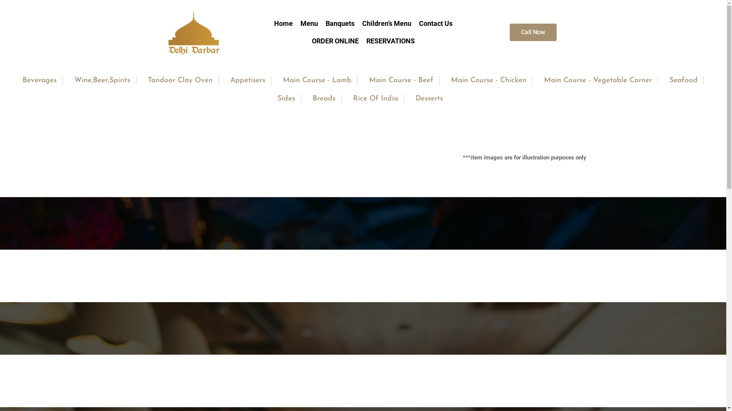 This screenshot has height=411, width=732. I want to click on Banquets, so click(340, 24).